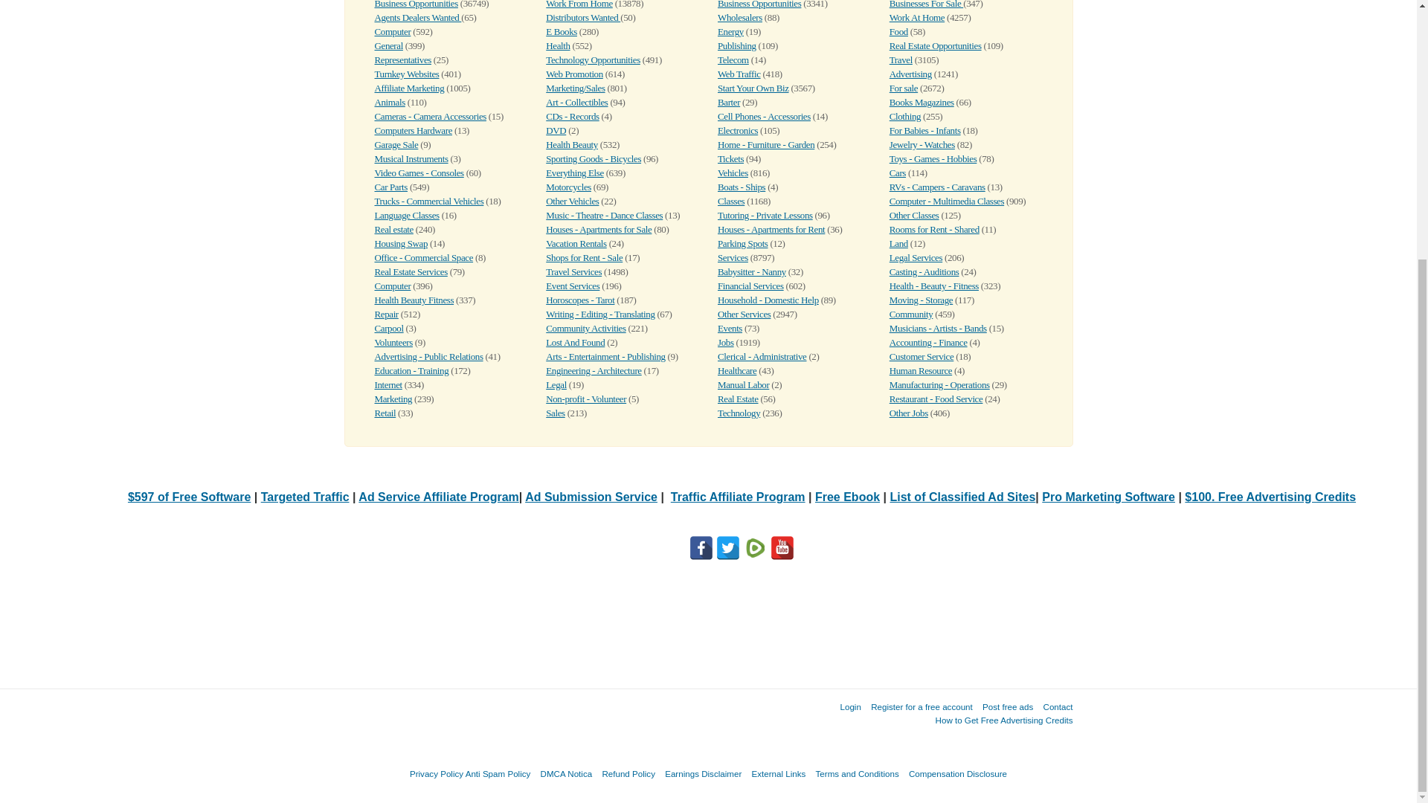 The height and width of the screenshot is (803, 1428). I want to click on Distributors Wanted, so click(582, 18).